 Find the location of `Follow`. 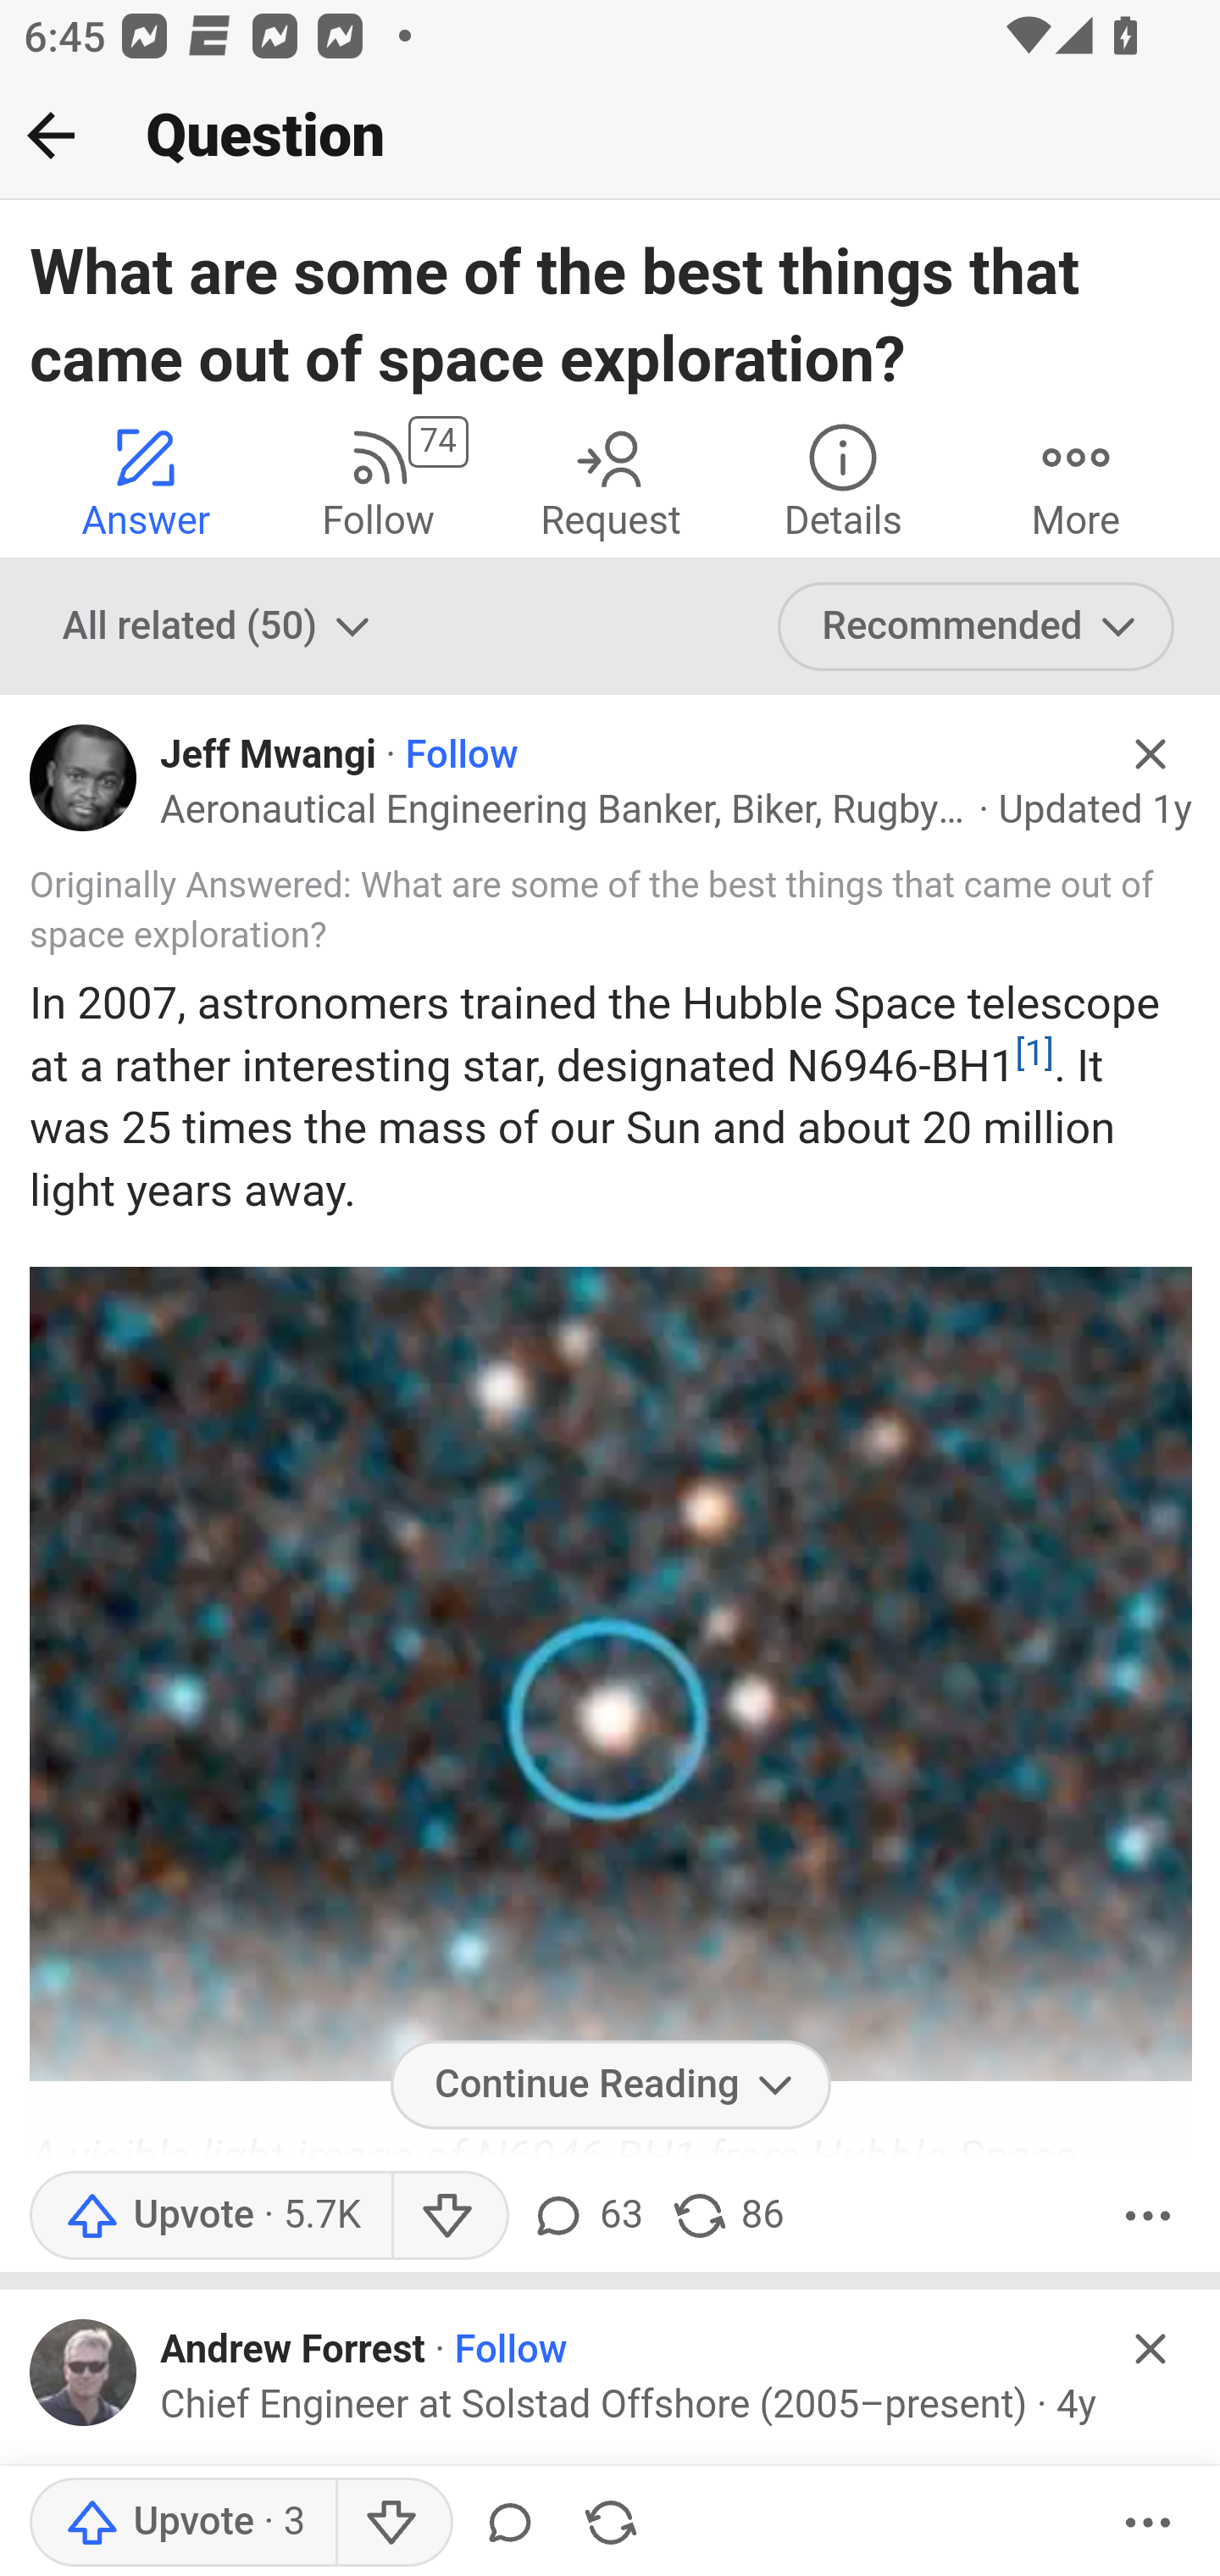

Follow is located at coordinates (512, 2351).